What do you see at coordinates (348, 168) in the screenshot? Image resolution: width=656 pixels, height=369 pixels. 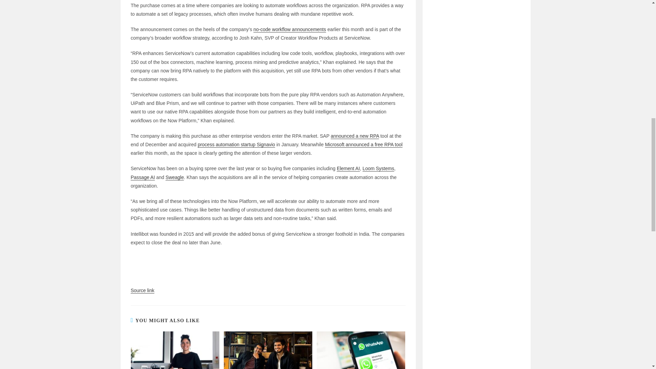 I see `Element AI` at bounding box center [348, 168].